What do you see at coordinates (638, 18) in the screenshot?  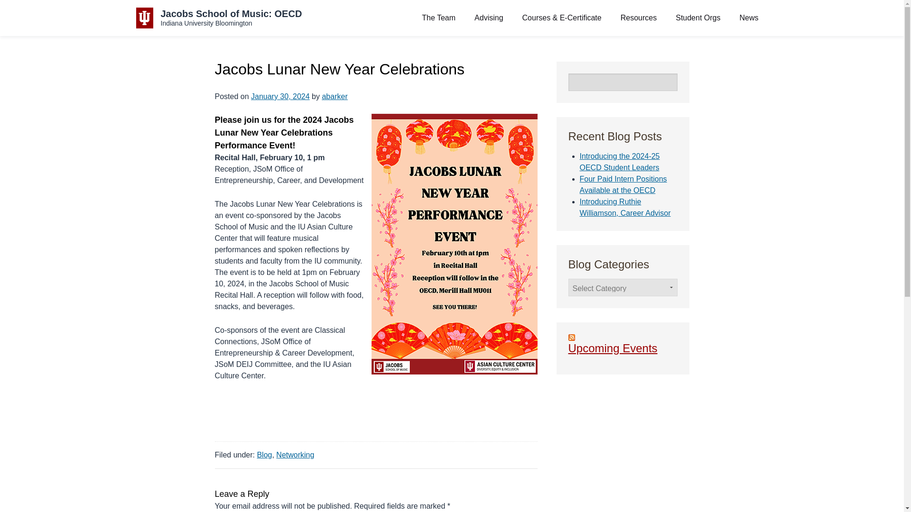 I see `Resources` at bounding box center [638, 18].